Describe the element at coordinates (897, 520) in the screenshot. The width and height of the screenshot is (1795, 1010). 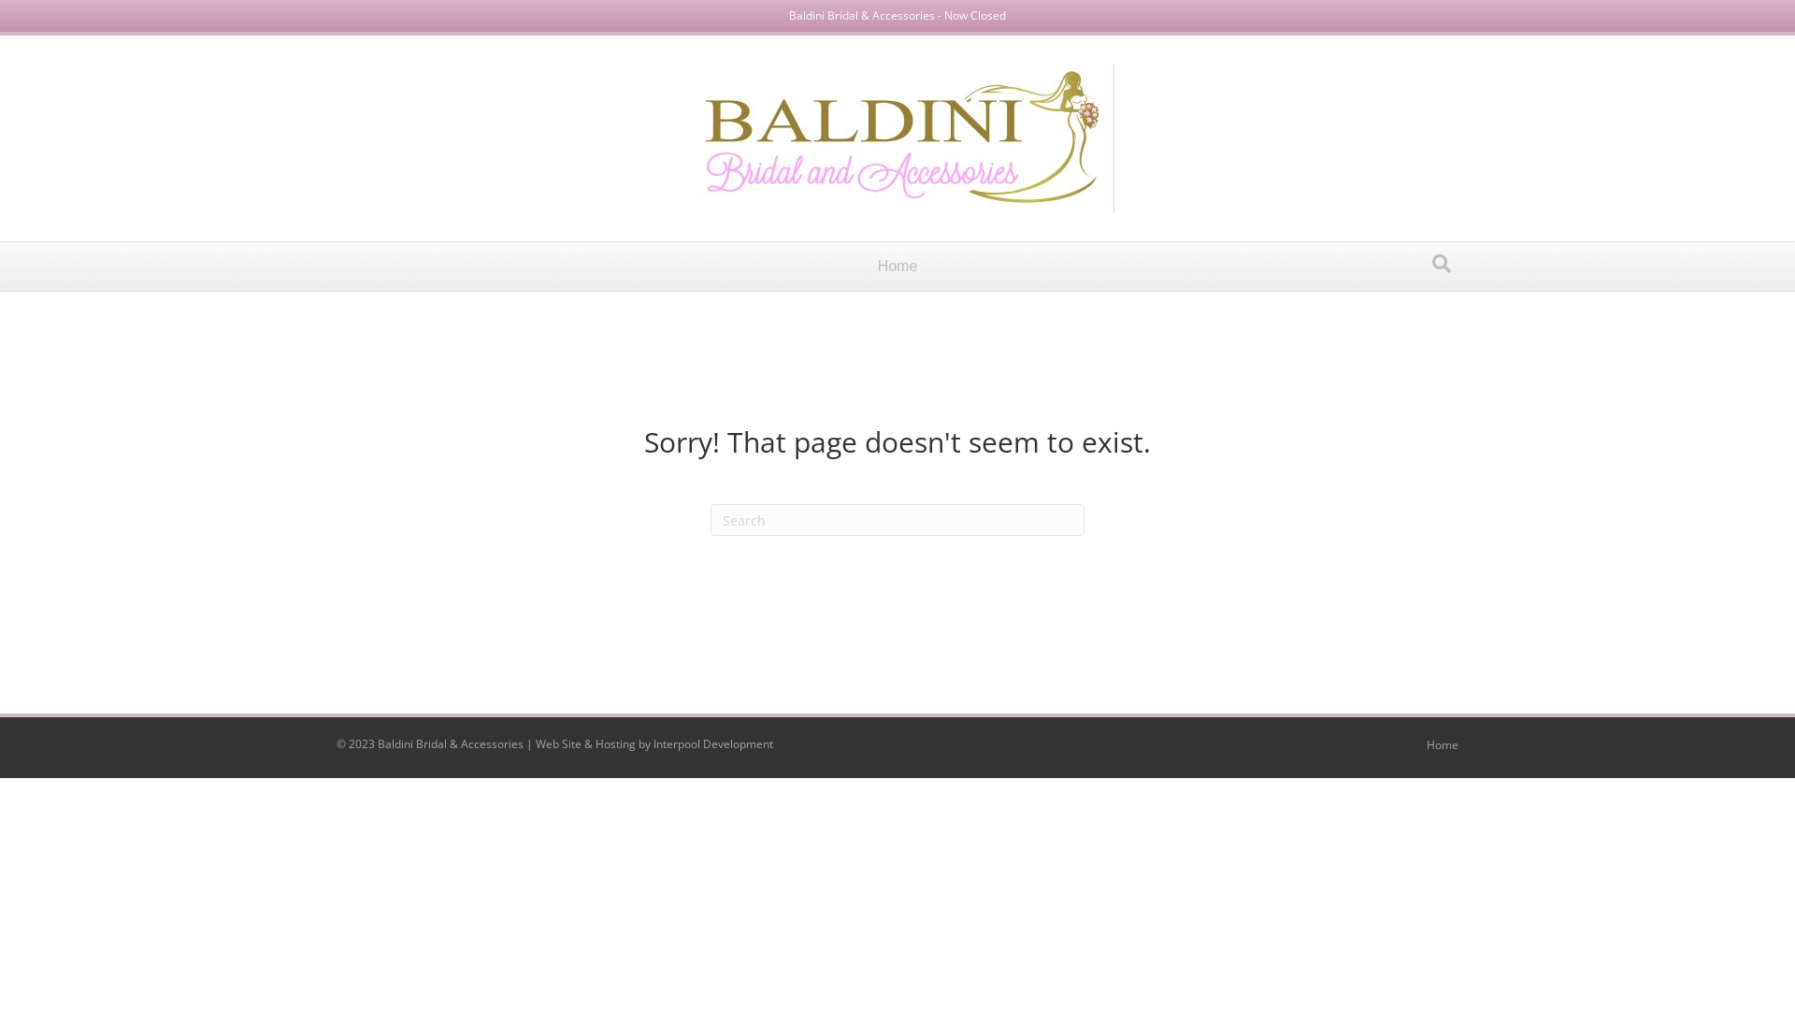
I see `Type and press Enter to search.` at that location.